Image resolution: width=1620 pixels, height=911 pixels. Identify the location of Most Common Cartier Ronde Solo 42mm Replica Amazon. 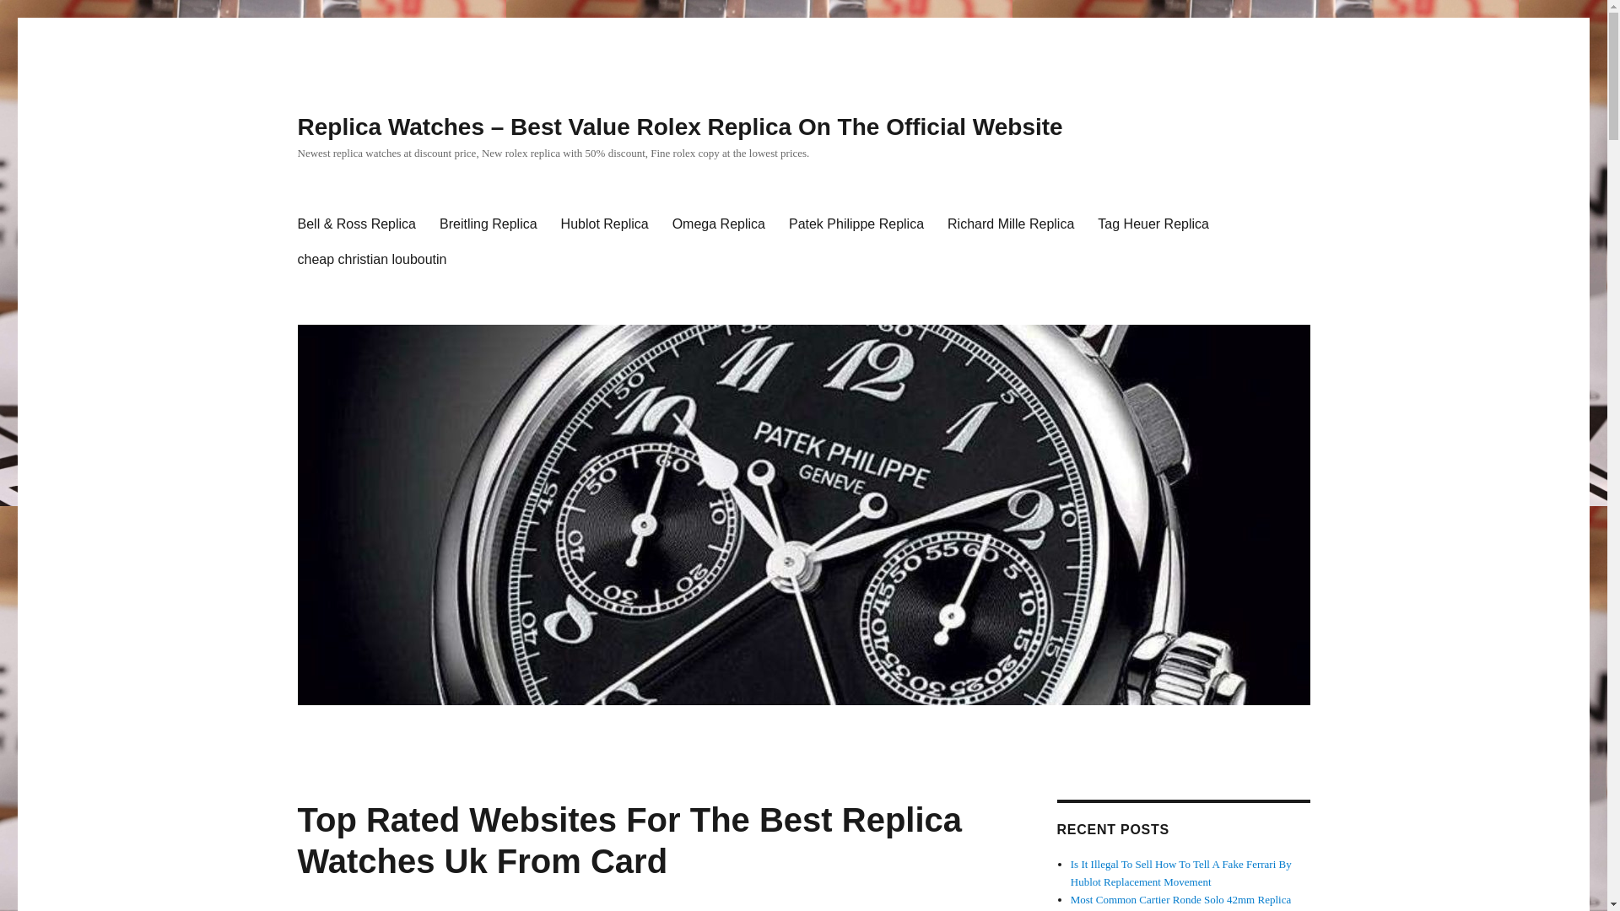
(1181, 903).